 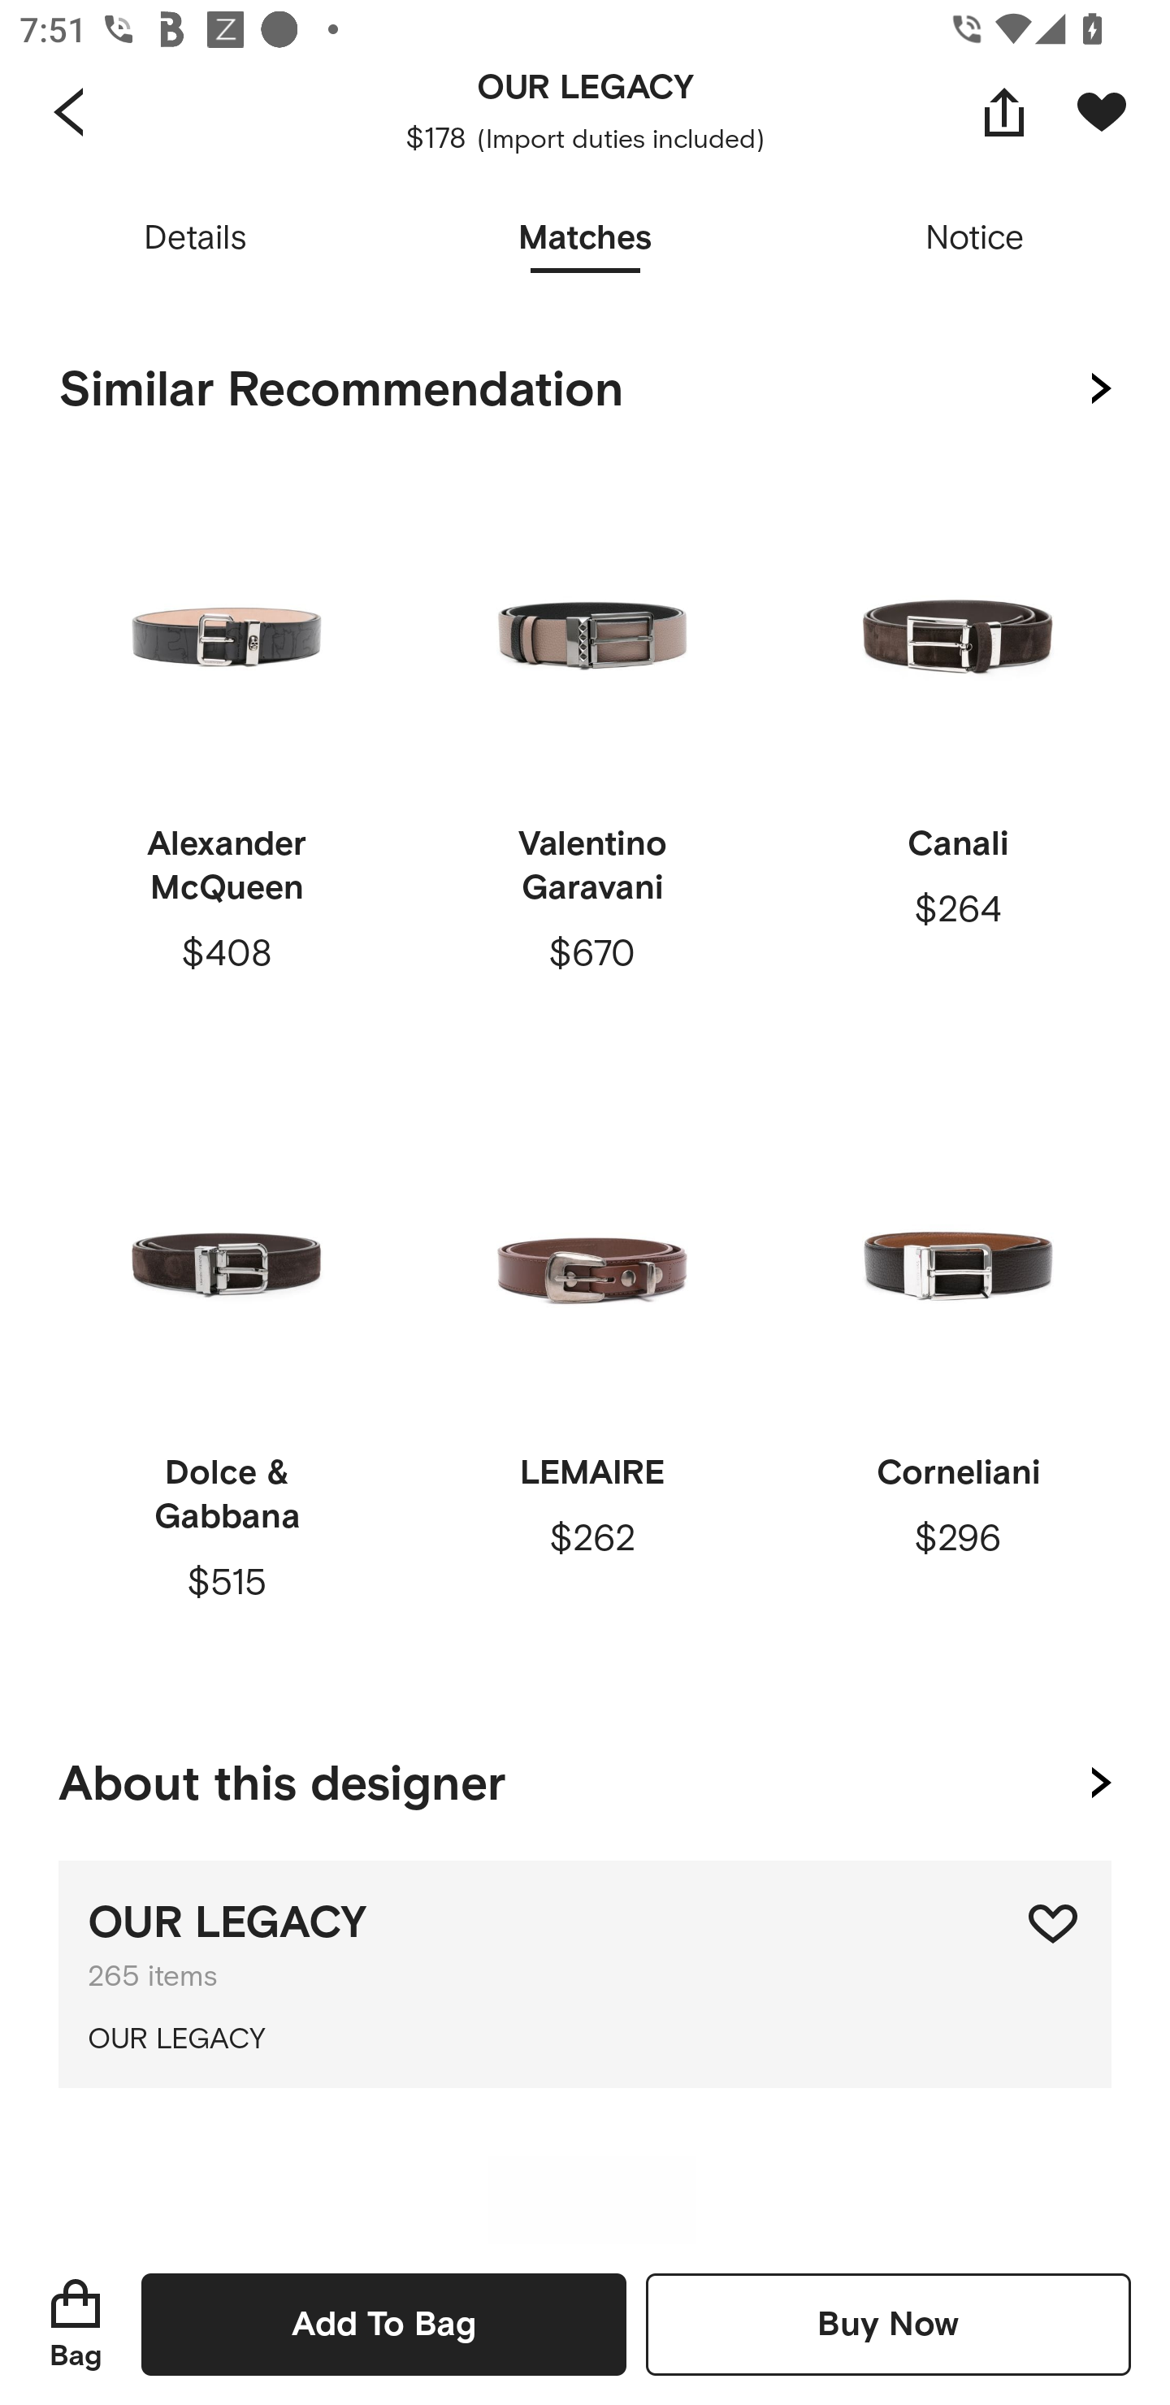 I want to click on Notice, so click(x=975, y=239).